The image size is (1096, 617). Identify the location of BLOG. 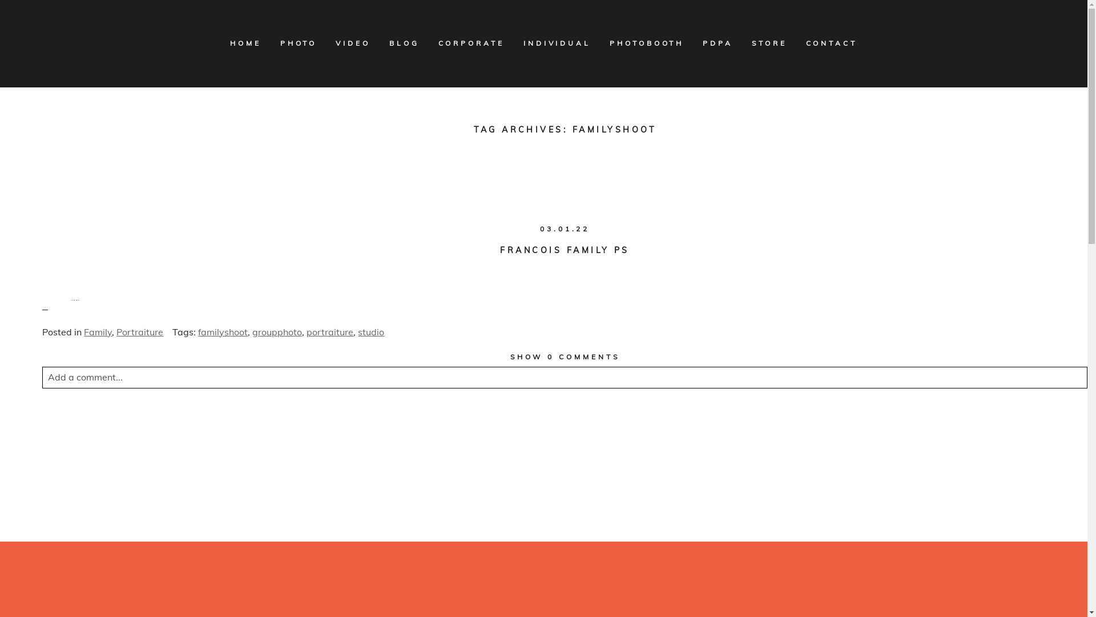
(404, 43).